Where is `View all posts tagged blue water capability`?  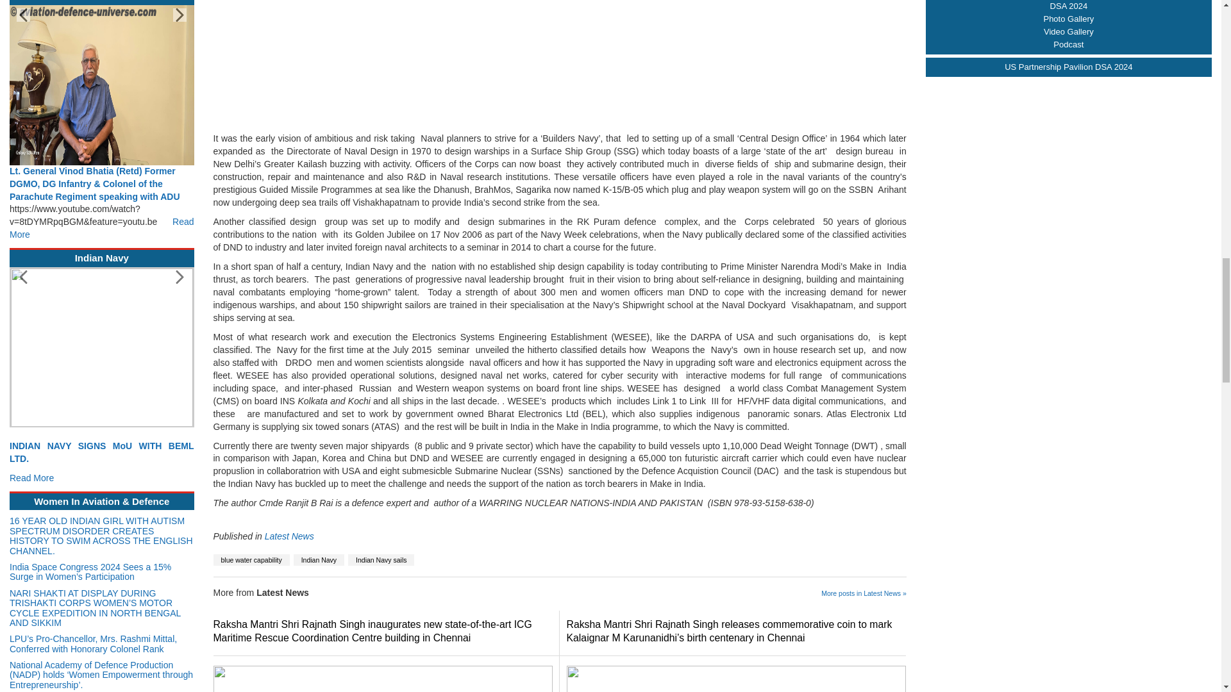
View all posts tagged blue water capability is located at coordinates (251, 560).